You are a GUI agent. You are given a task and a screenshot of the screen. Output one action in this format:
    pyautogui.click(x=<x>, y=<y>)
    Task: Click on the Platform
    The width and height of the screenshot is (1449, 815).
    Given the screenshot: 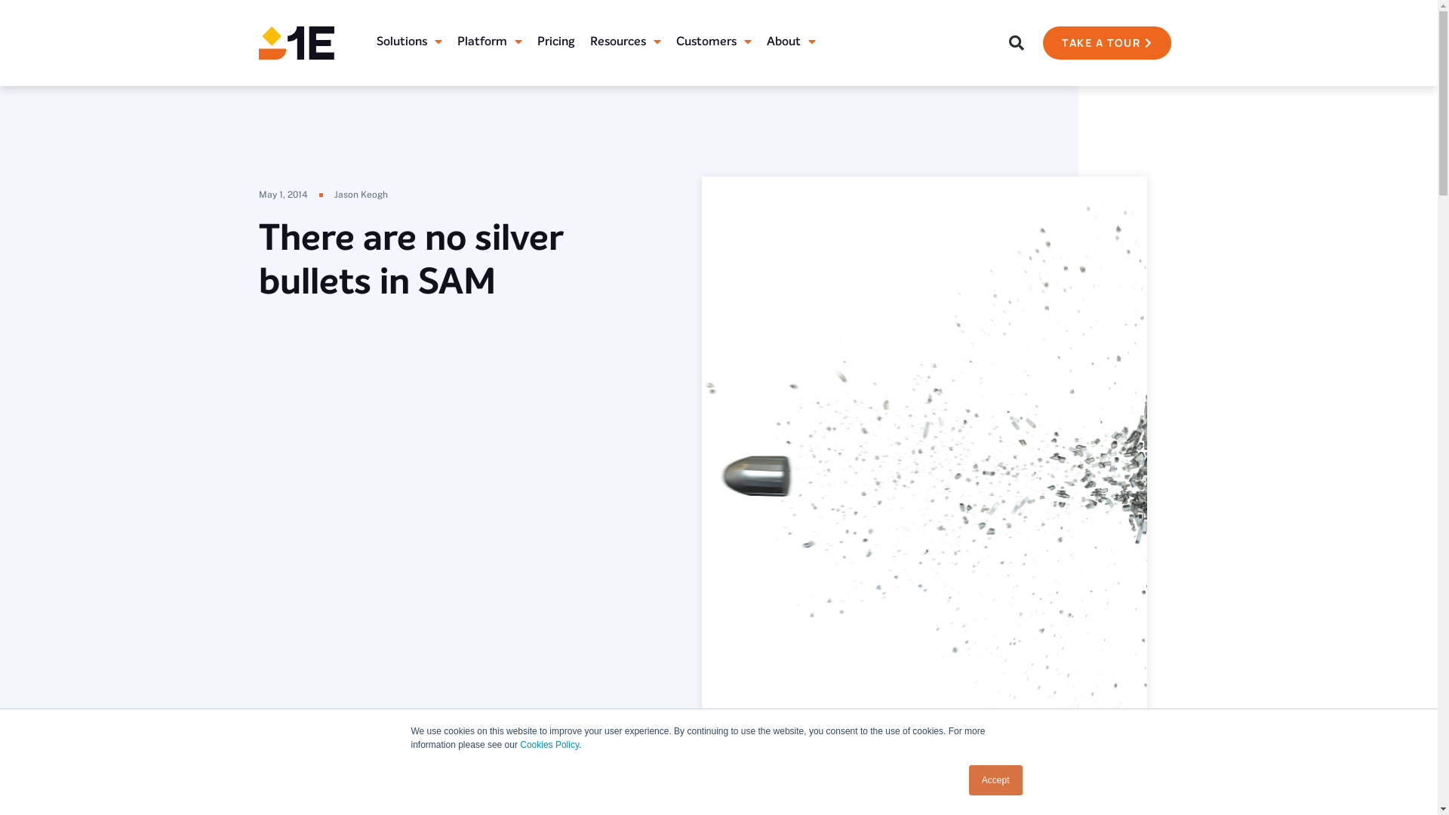 What is the action you would take?
    pyautogui.click(x=490, y=43)
    